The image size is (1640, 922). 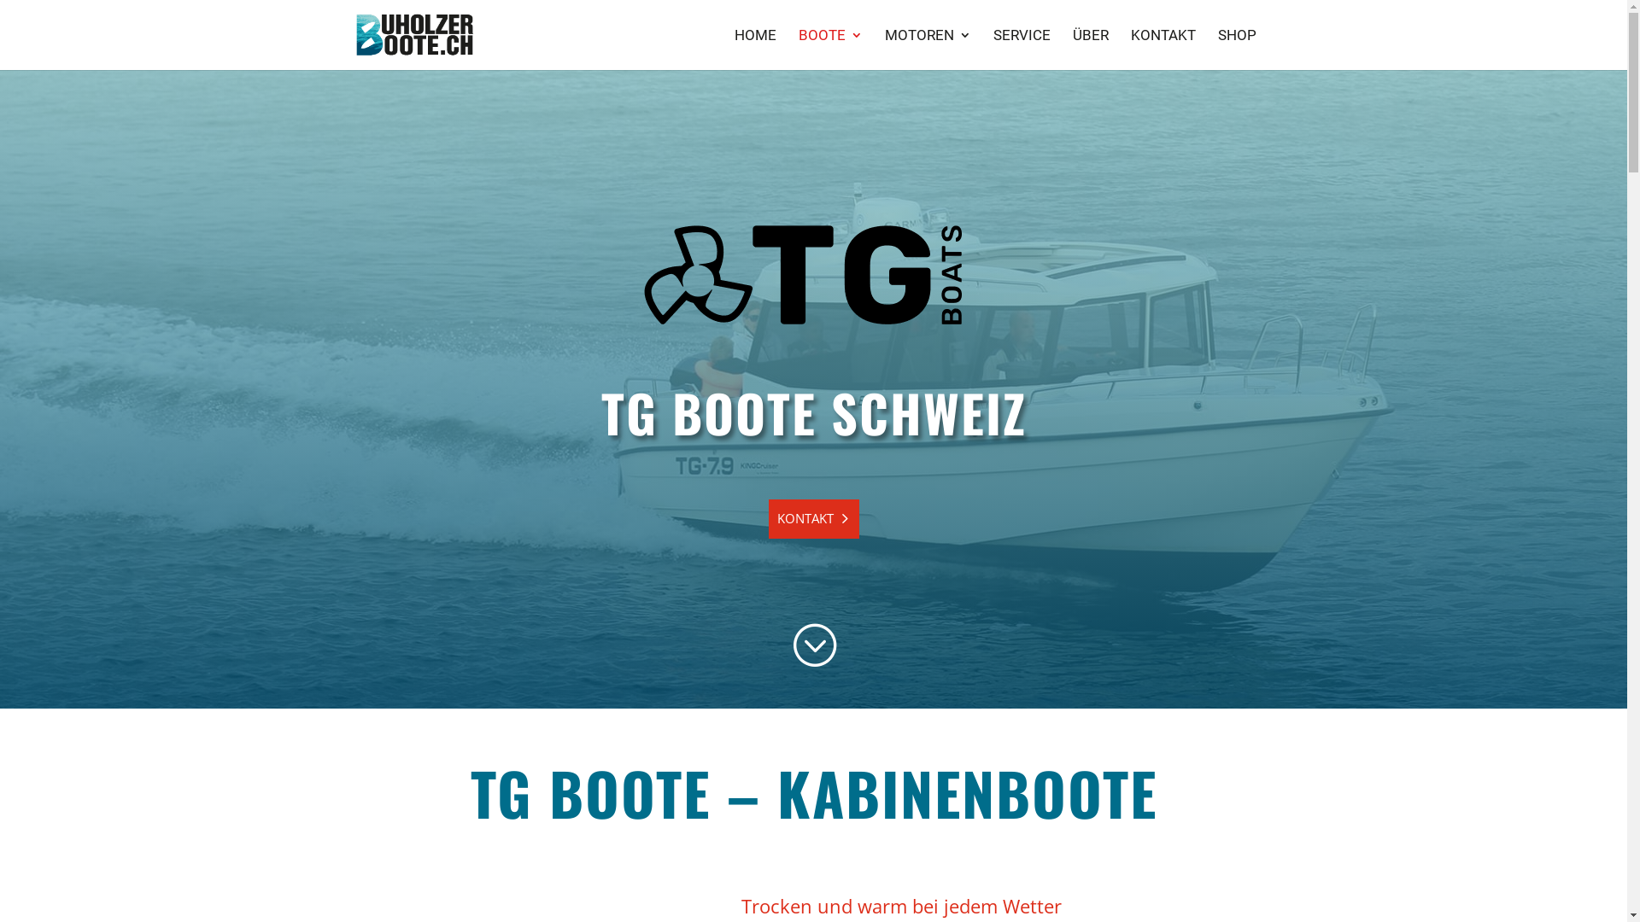 What do you see at coordinates (1237, 50) in the screenshot?
I see `SHOP` at bounding box center [1237, 50].